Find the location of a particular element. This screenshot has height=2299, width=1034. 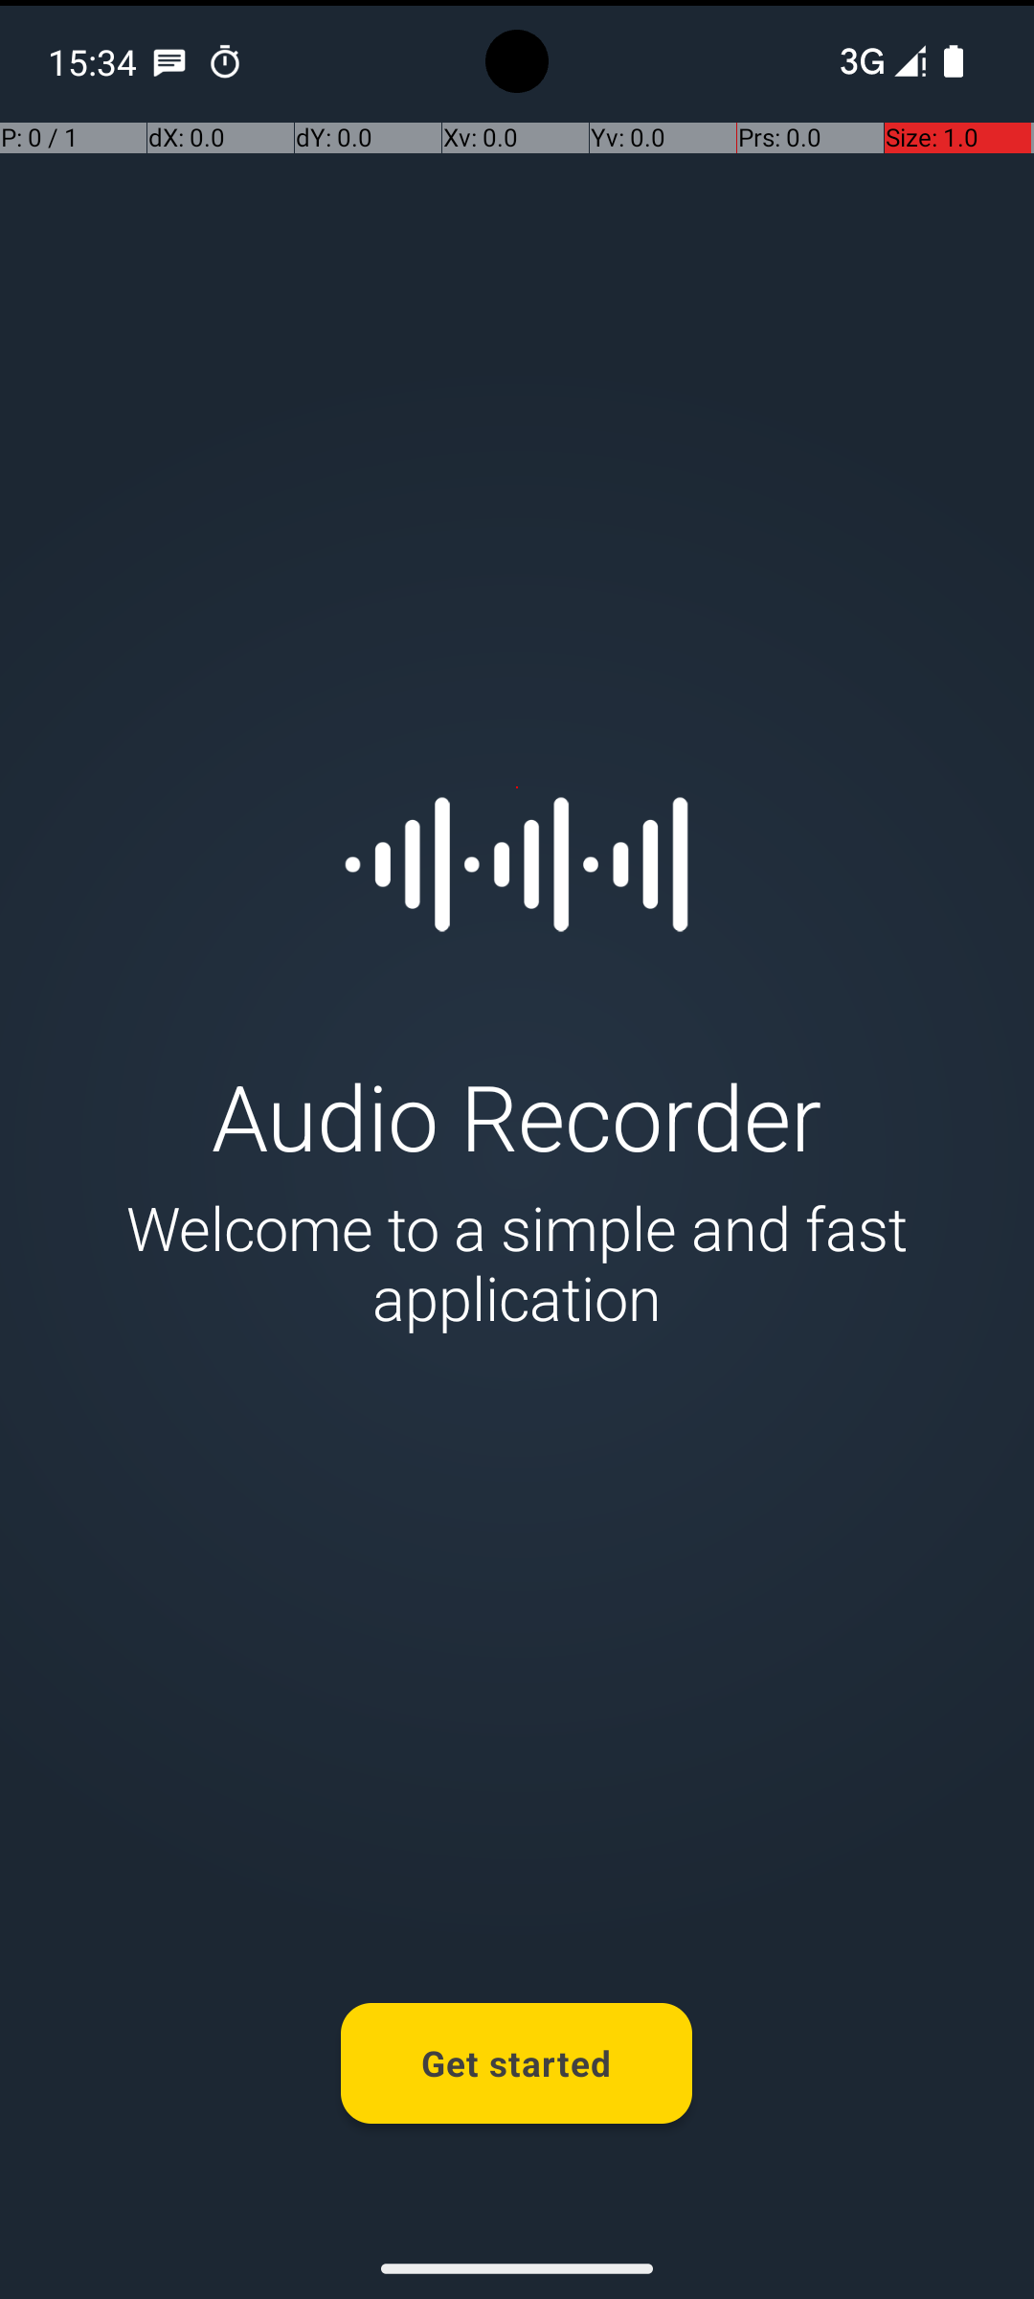

SMS Messenger notification: Freya Hernandez is located at coordinates (169, 61).